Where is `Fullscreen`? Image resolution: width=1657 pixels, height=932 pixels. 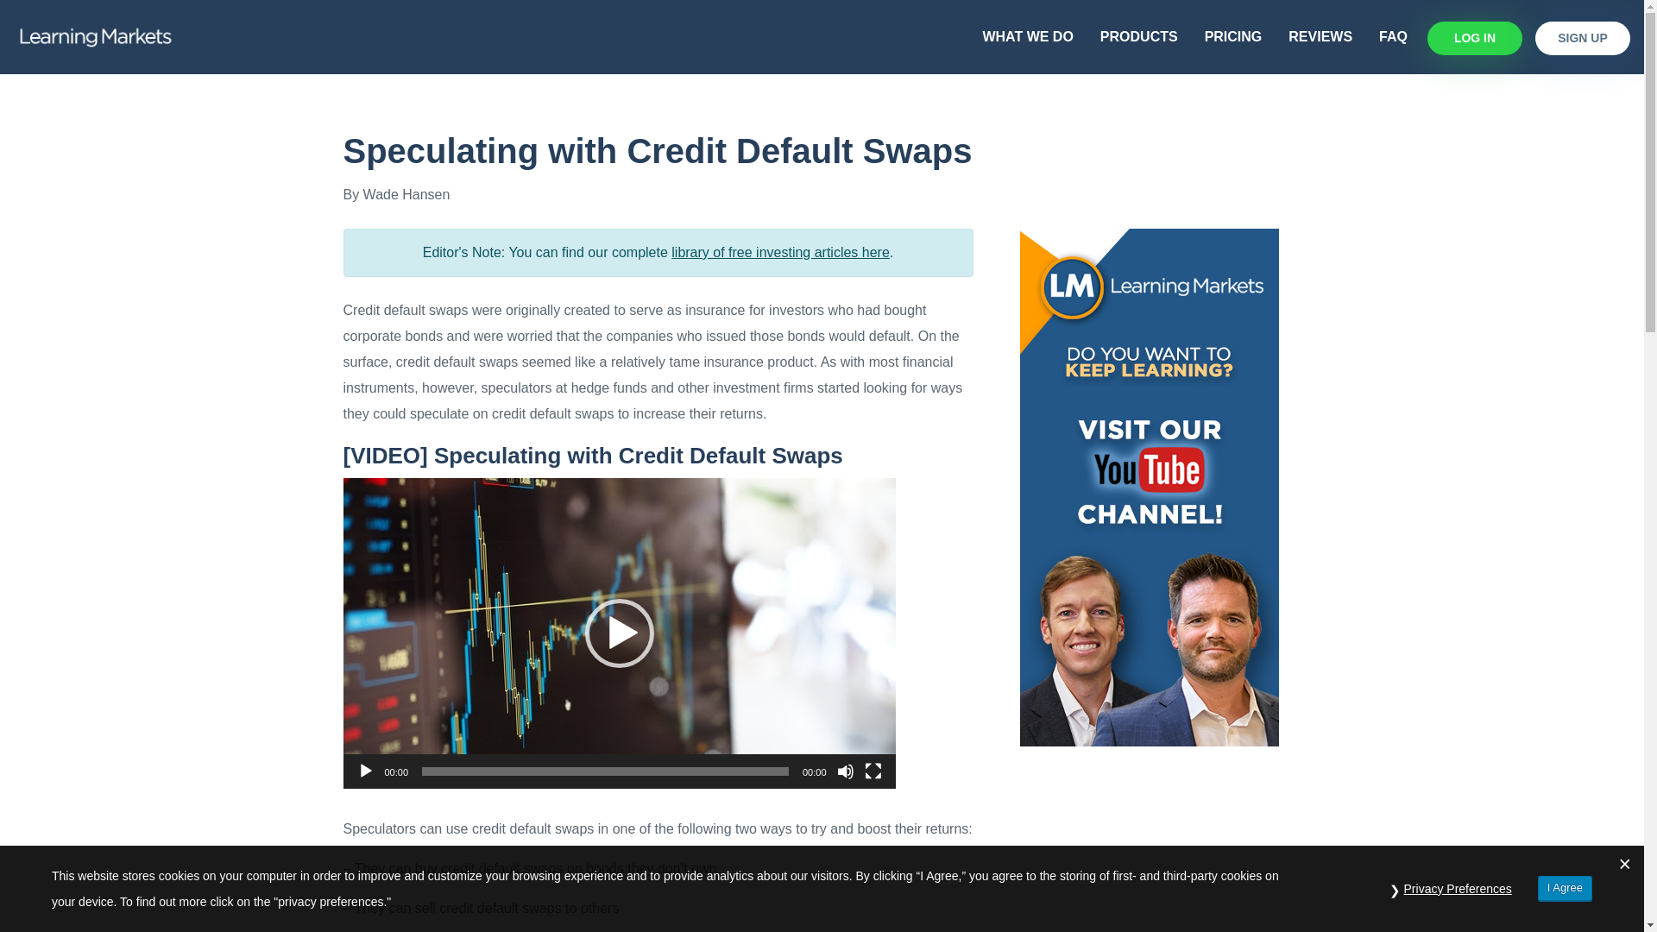
Fullscreen is located at coordinates (873, 771).